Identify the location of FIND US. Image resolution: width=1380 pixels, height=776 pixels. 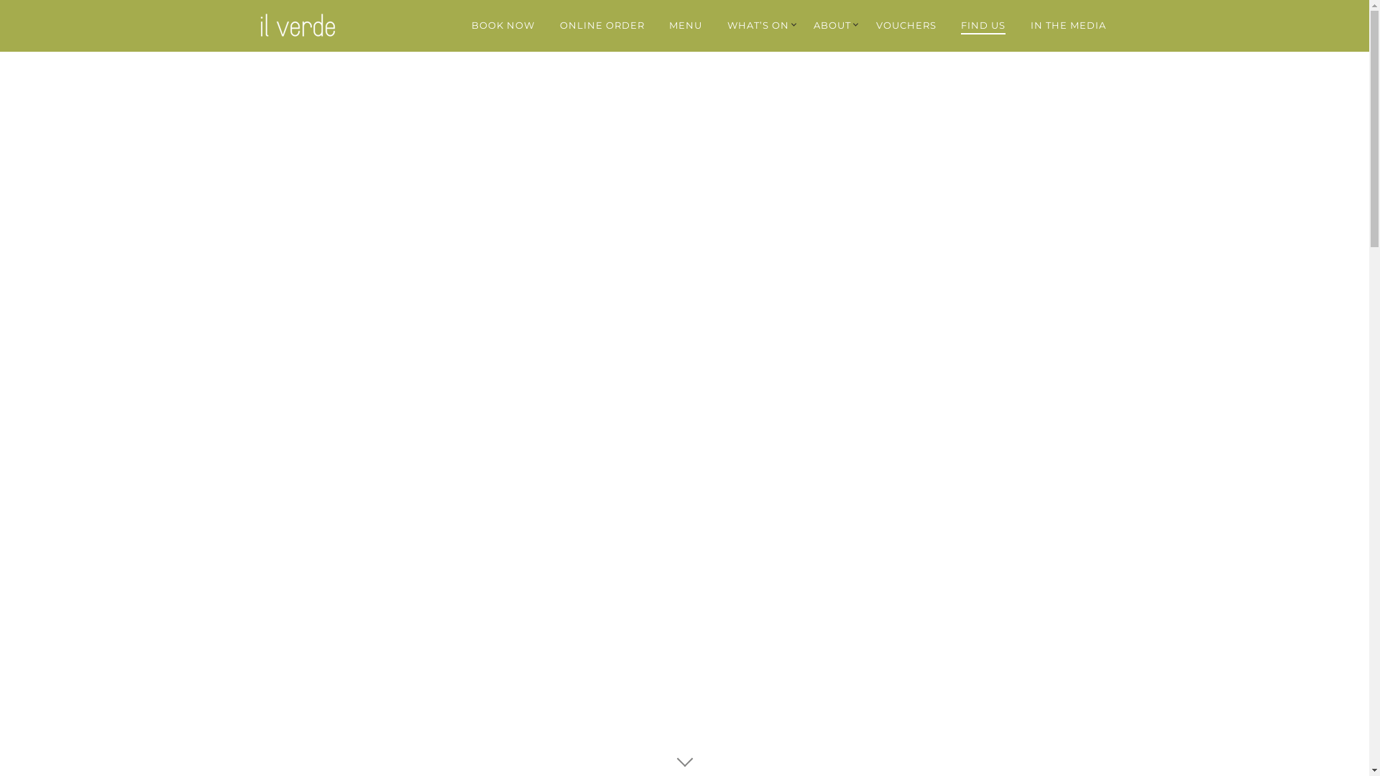
(983, 26).